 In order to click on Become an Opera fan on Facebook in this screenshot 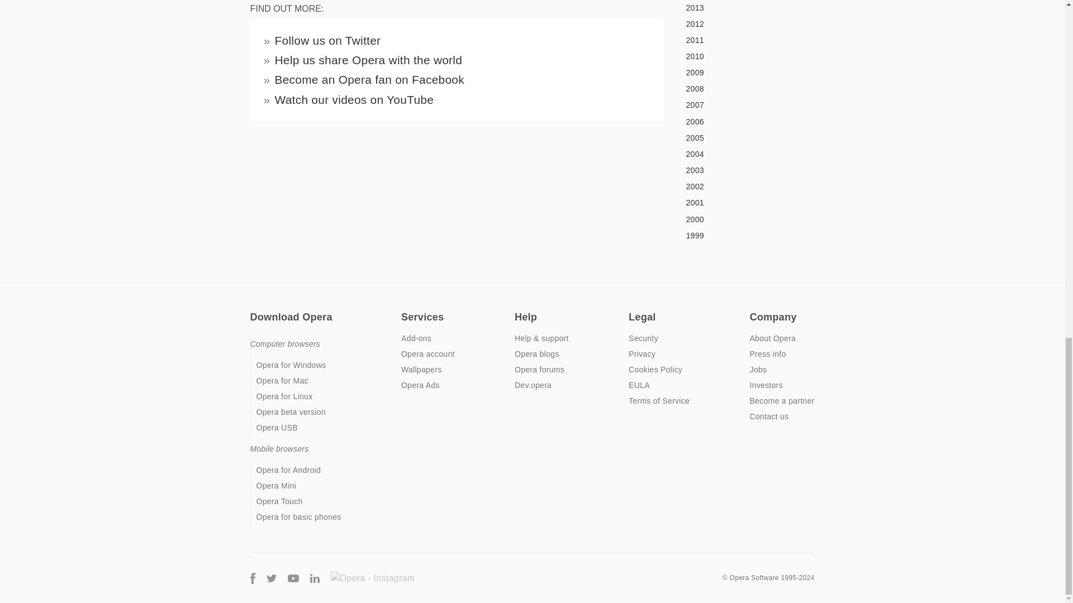, I will do `click(369, 79)`.